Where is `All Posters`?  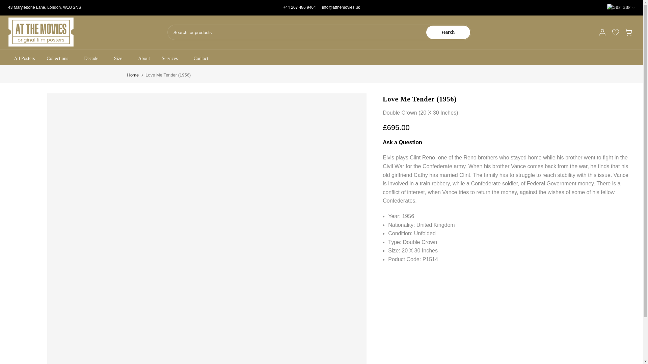 All Posters is located at coordinates (24, 59).